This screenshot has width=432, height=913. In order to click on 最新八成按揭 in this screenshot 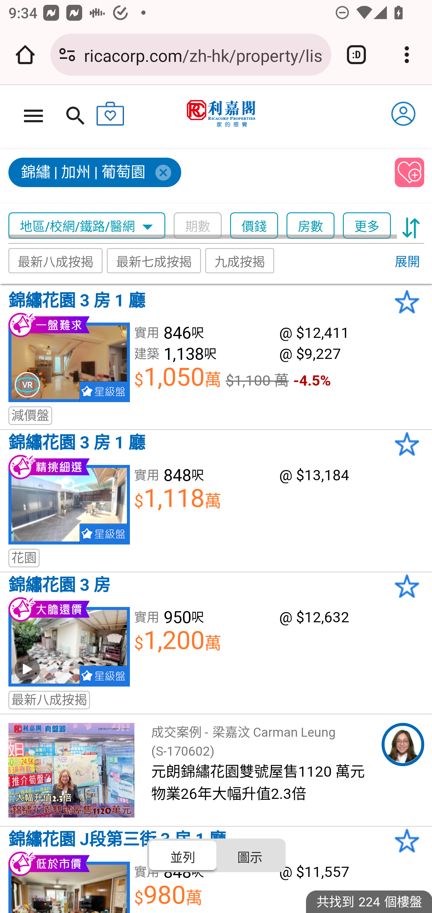, I will do `click(55, 260)`.